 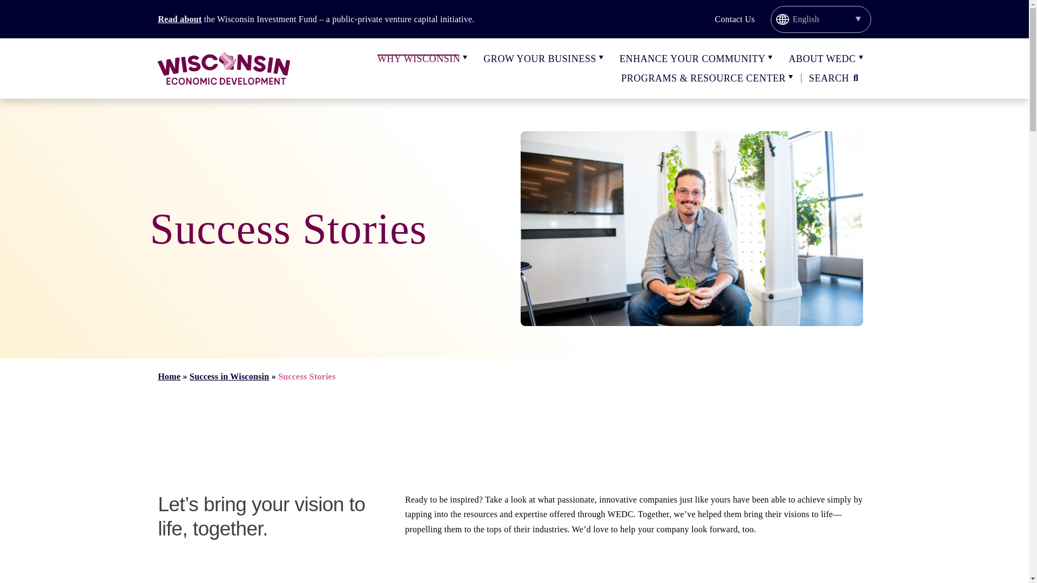 I want to click on Wisconsin Investment Fund., so click(x=179, y=19).